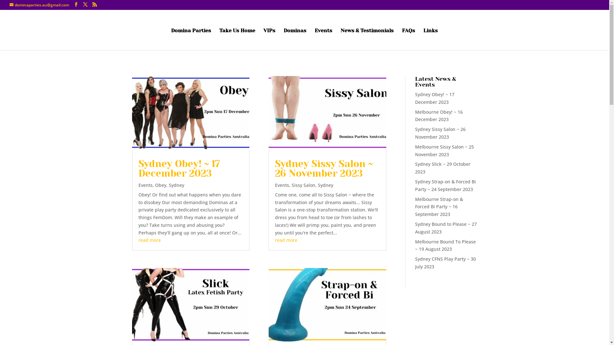 Image resolution: width=614 pixels, height=345 pixels. What do you see at coordinates (145, 185) in the screenshot?
I see `Events` at bounding box center [145, 185].